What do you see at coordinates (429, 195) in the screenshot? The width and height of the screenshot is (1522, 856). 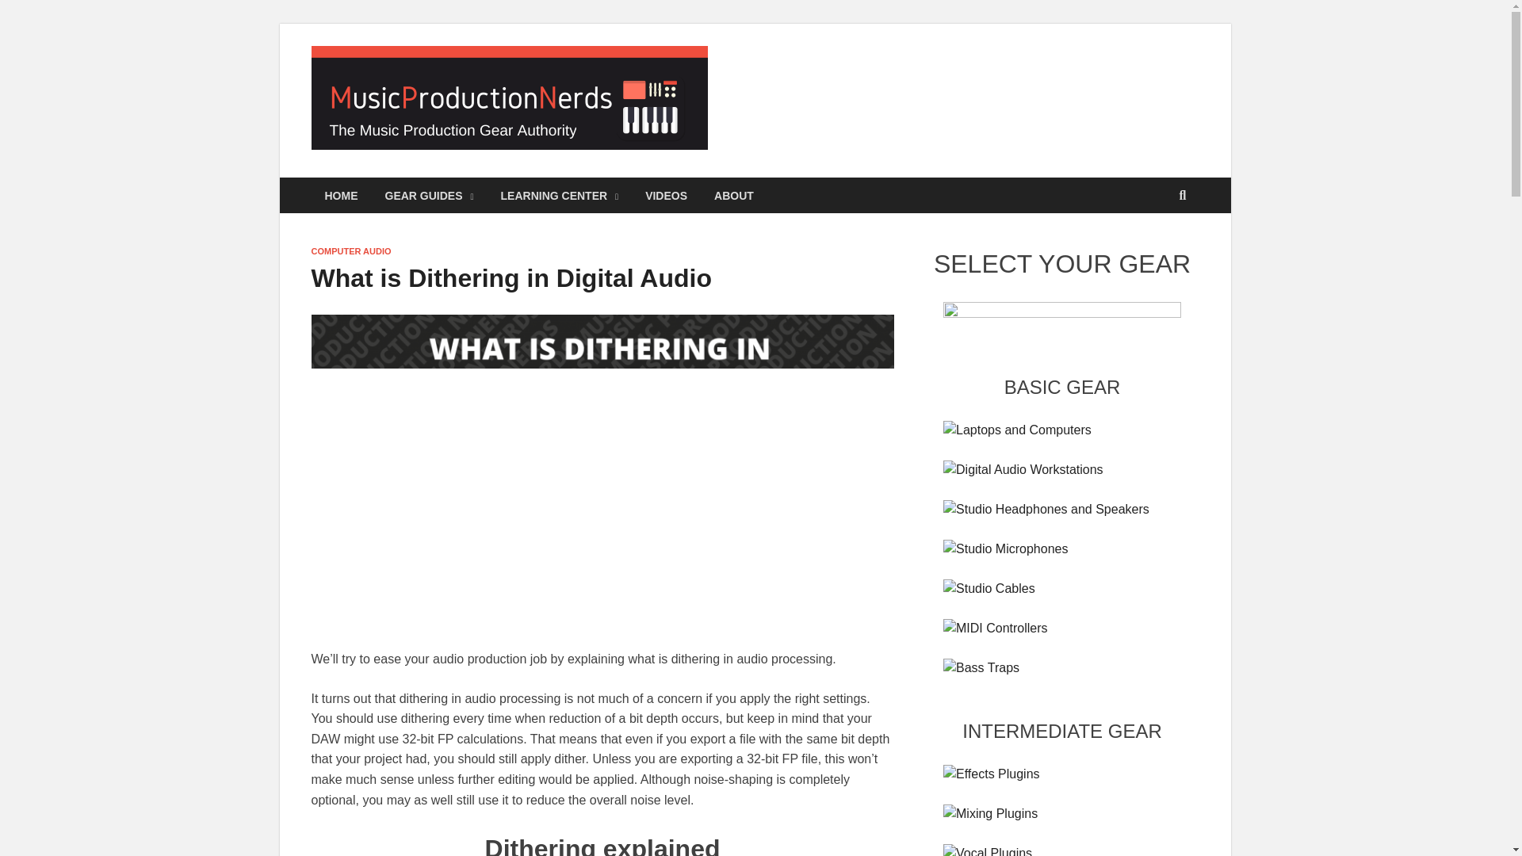 I see `GEAR GUIDES` at bounding box center [429, 195].